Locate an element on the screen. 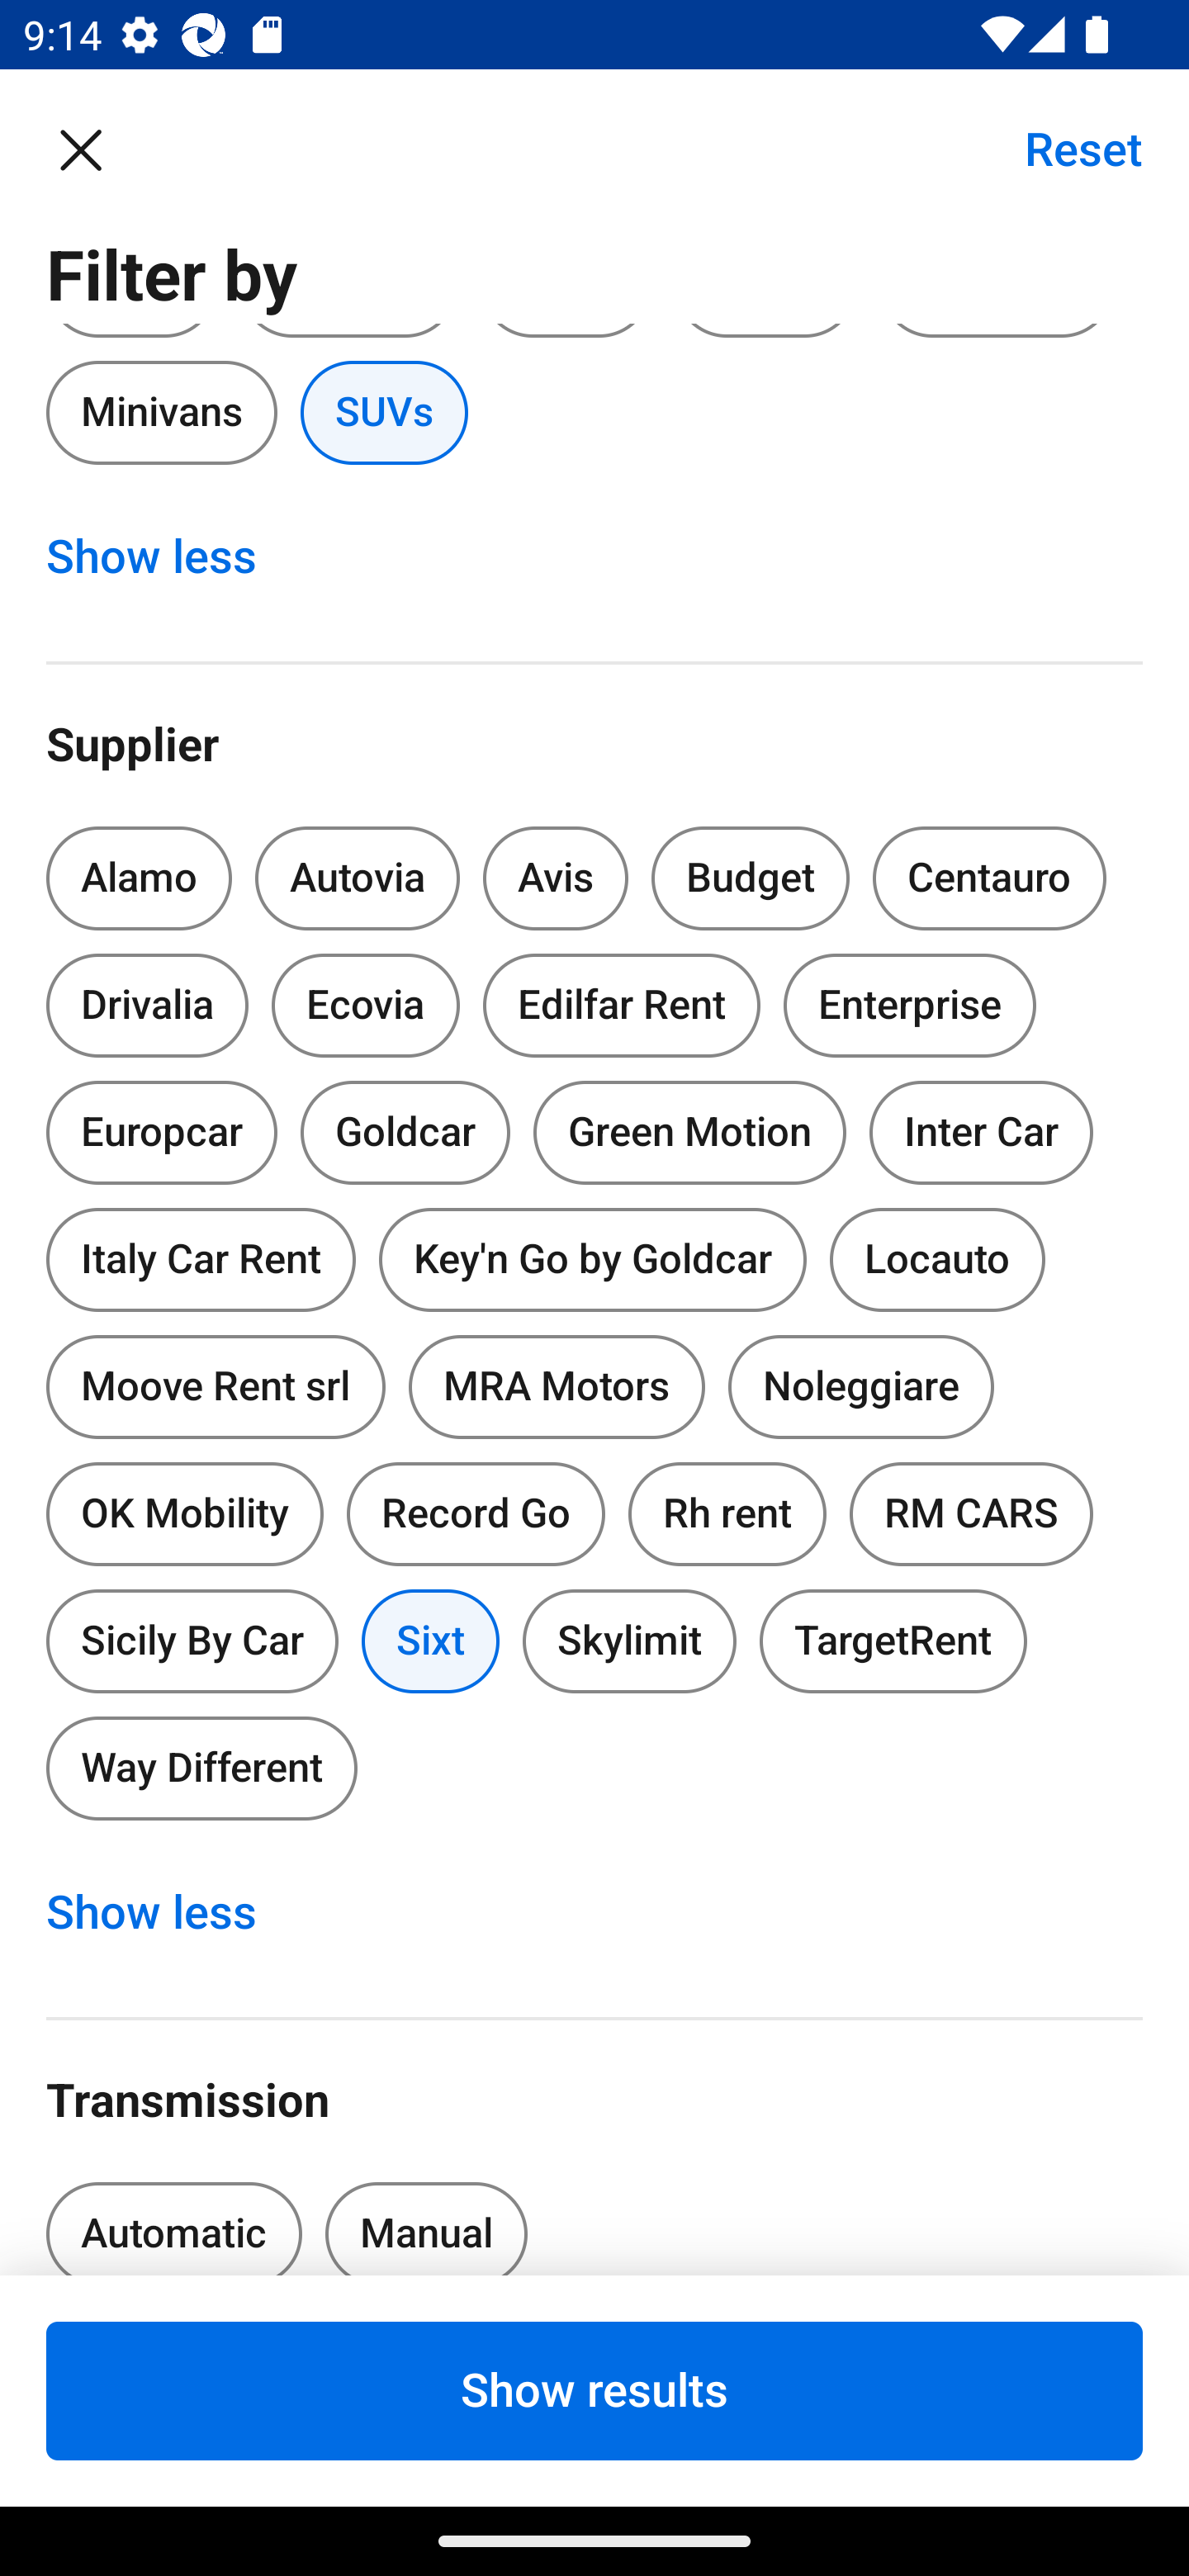 The width and height of the screenshot is (1189, 2576). Reset is located at coordinates (1066, 149).